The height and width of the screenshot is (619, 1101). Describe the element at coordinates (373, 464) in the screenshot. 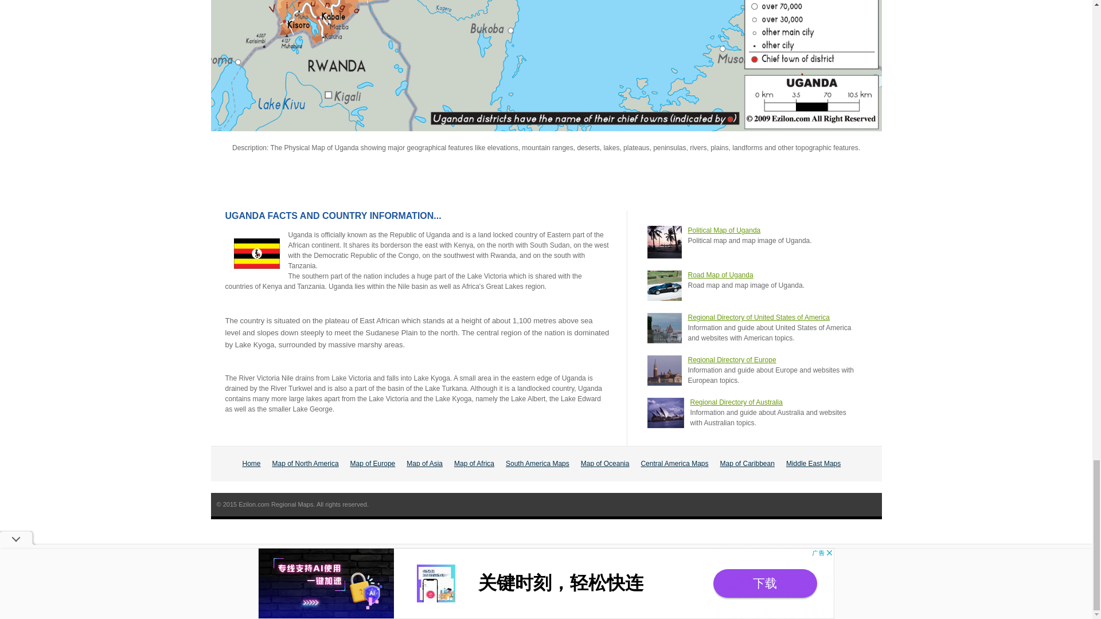

I see `Map of Europe` at that location.